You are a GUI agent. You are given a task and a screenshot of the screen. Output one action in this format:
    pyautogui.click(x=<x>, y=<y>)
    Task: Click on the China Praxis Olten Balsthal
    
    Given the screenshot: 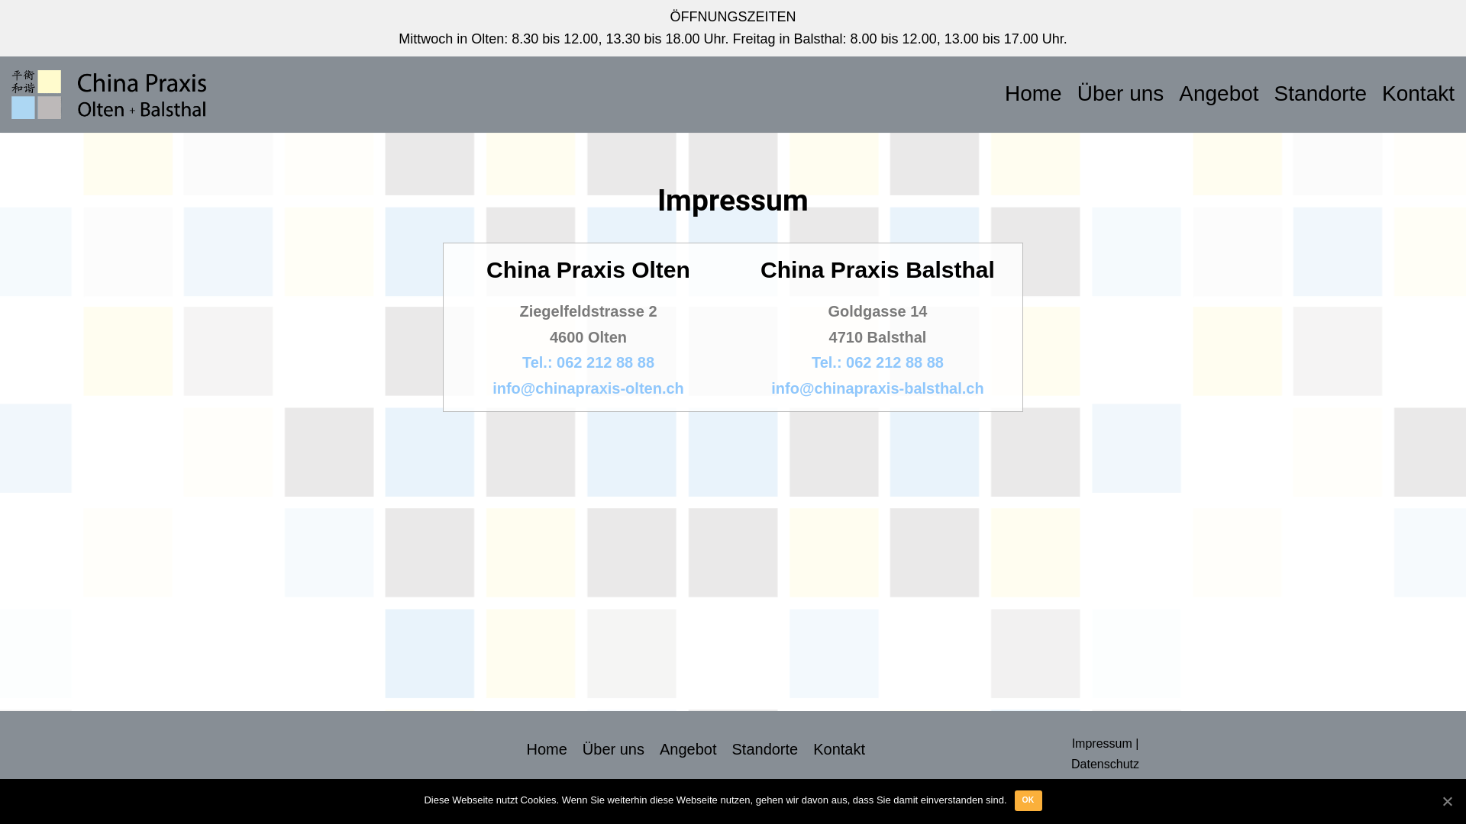 What is the action you would take?
    pyautogui.click(x=108, y=95)
    